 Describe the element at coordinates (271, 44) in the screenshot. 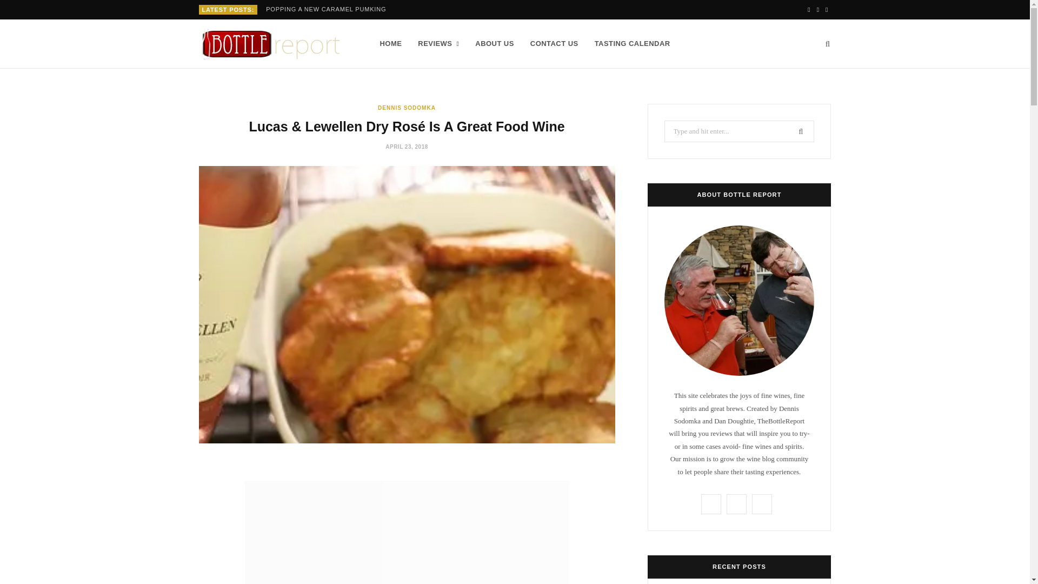

I see `Bottle Report` at that location.